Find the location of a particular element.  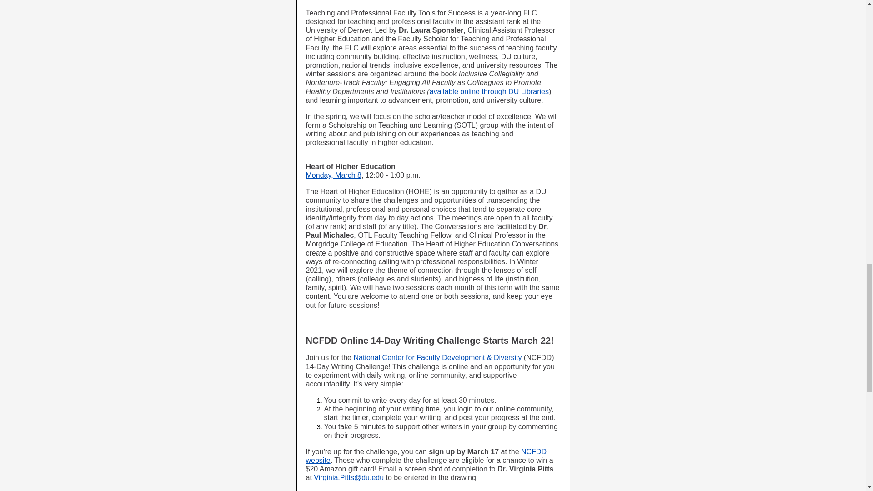

NCFDD website is located at coordinates (426, 456).